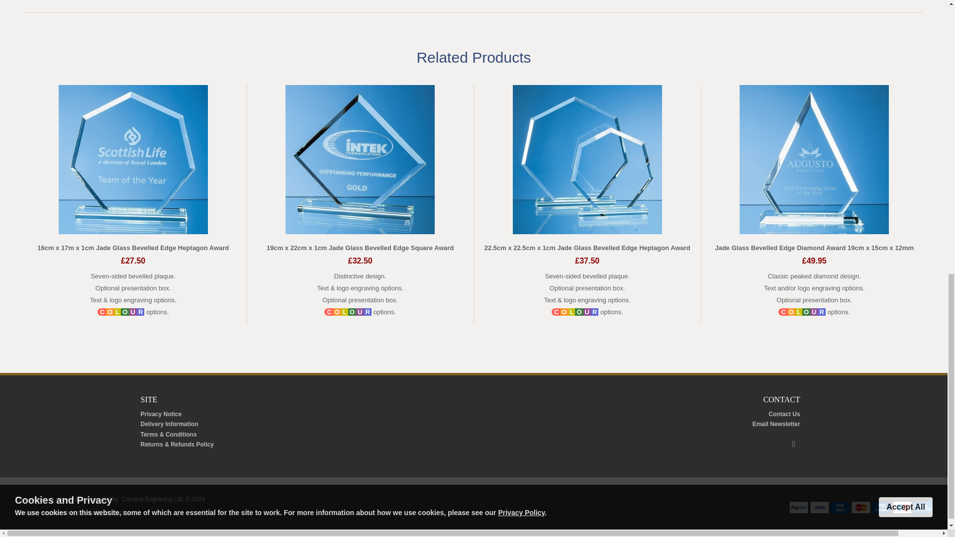 The width and height of the screenshot is (955, 537). I want to click on Contact Us, so click(784, 414).